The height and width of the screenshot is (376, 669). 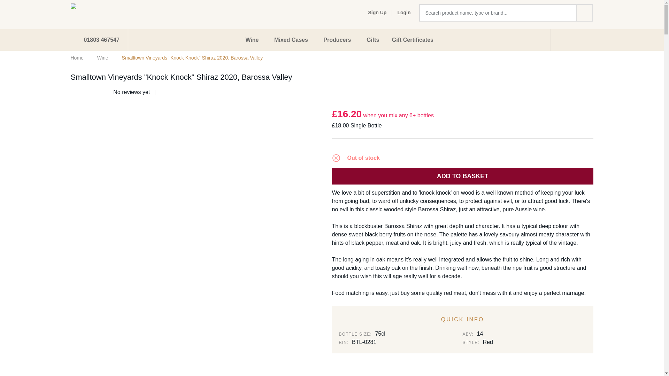 I want to click on Sign Up, so click(x=372, y=13).